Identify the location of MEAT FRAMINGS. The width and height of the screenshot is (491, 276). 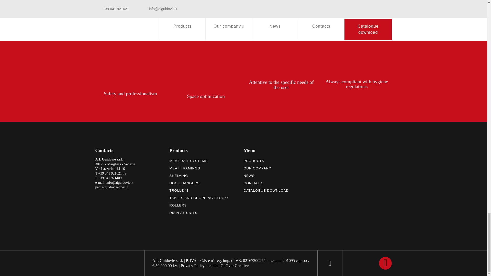
(192, 168).